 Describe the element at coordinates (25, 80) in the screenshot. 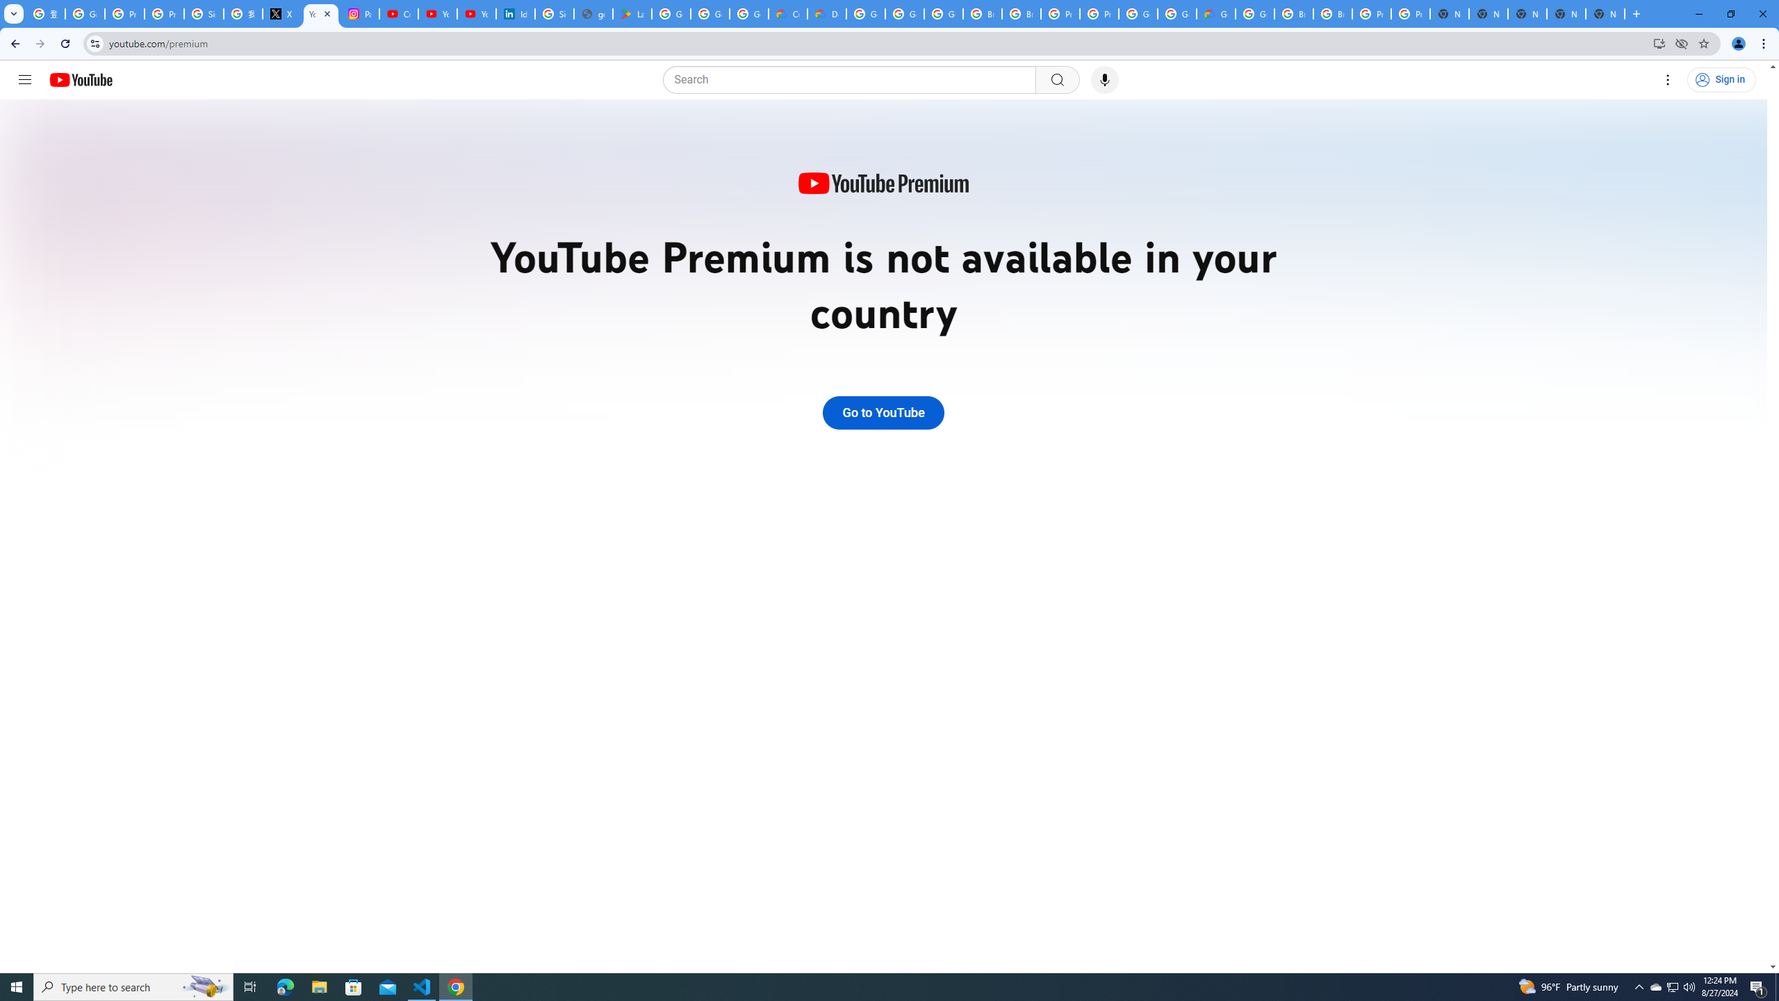

I see `Guide` at that location.